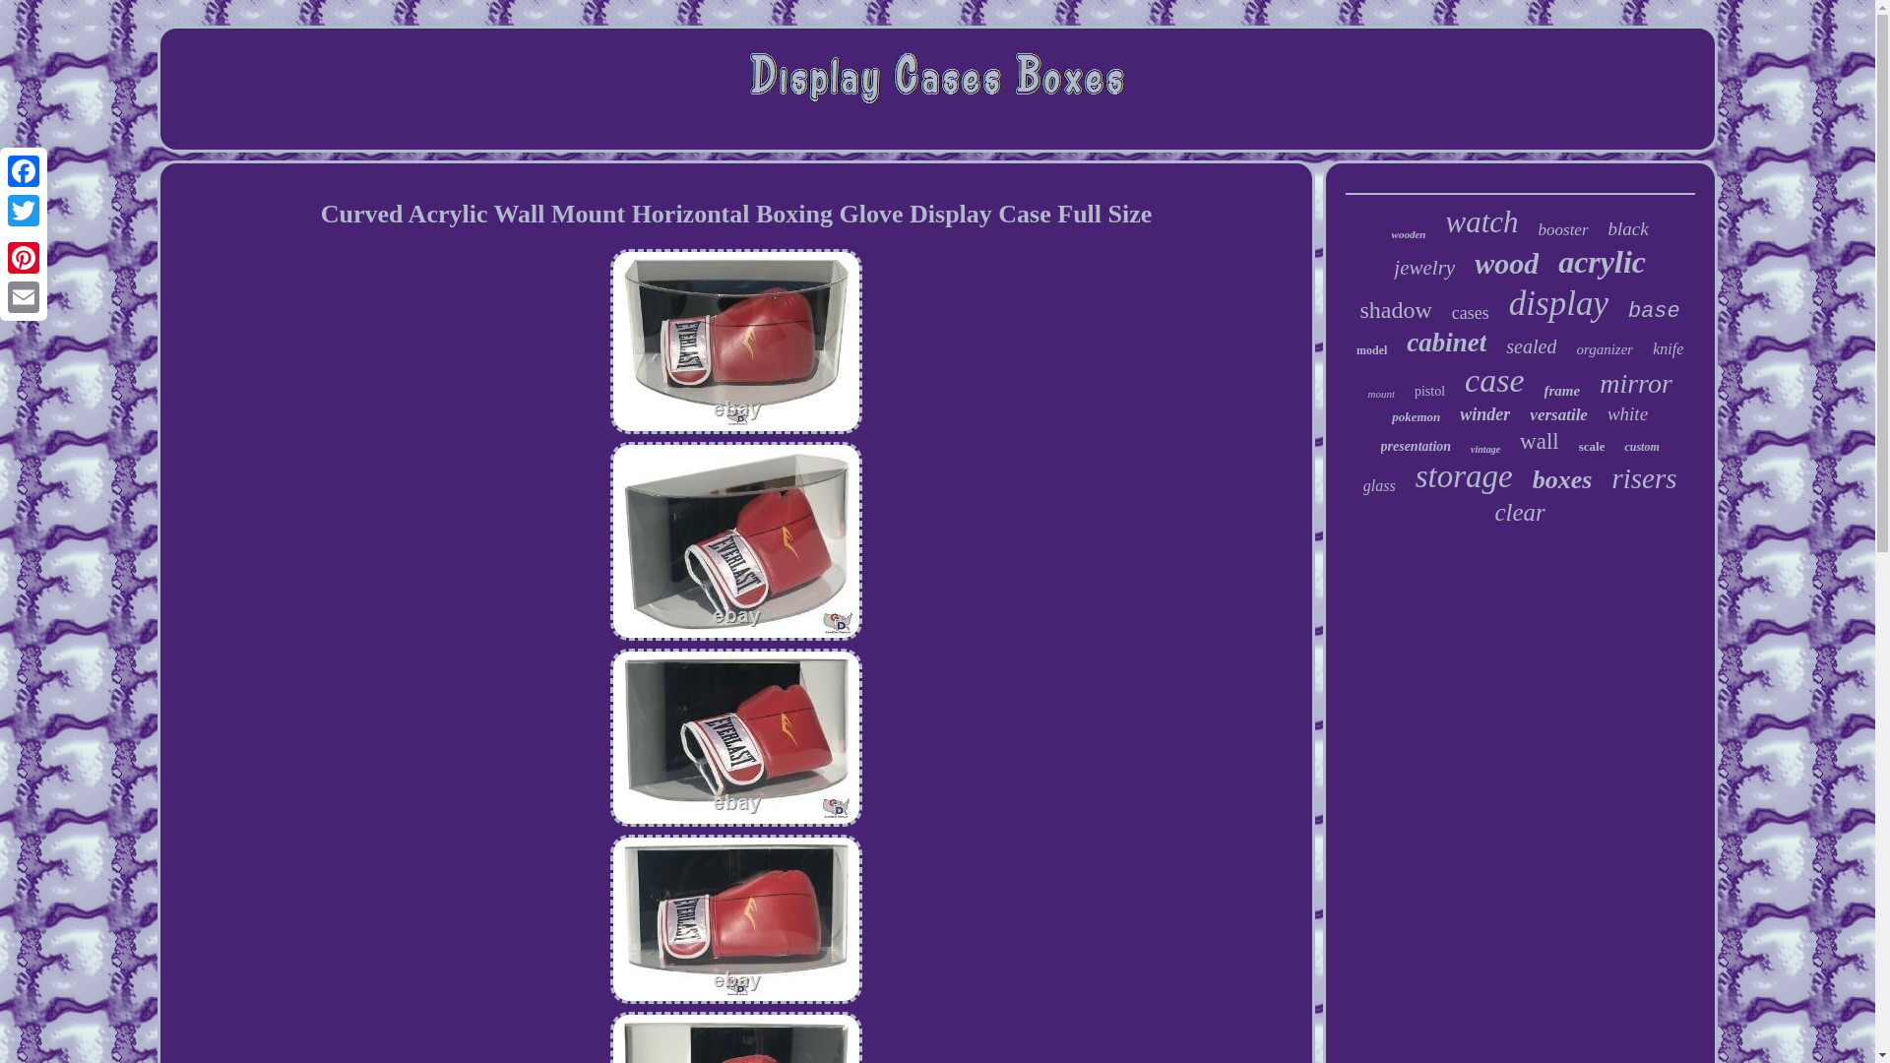 The height and width of the screenshot is (1063, 1890). I want to click on presentation, so click(1416, 447).